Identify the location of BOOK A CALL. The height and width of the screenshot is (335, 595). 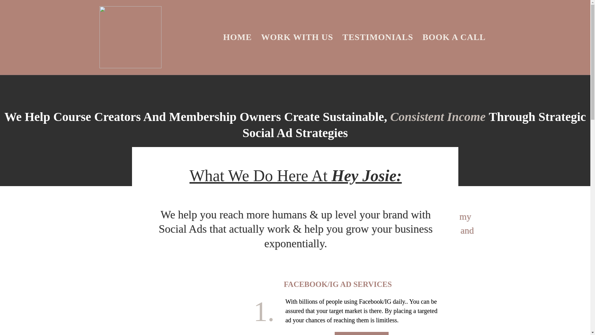
(454, 37).